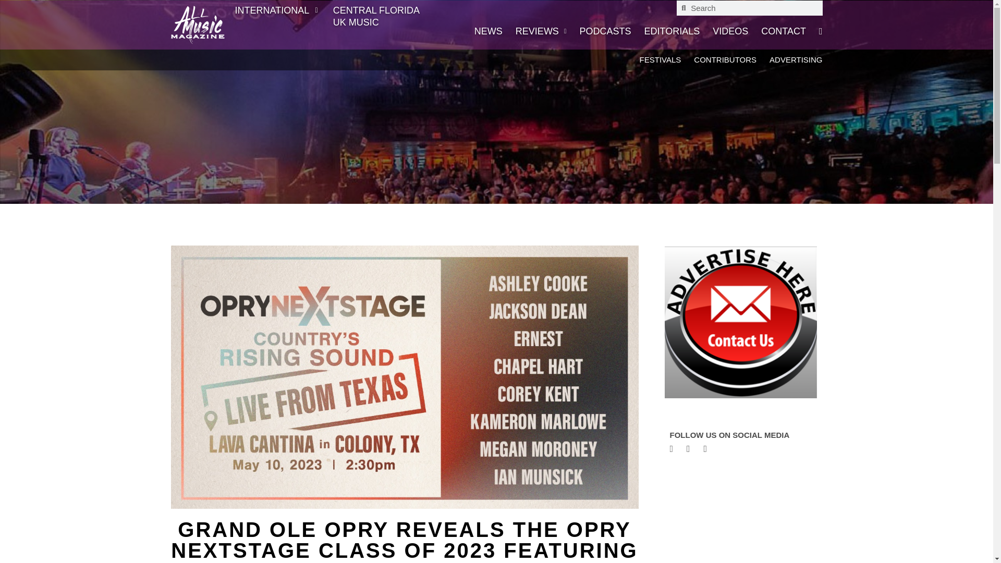 The width and height of the screenshot is (1001, 563). Describe the element at coordinates (278, 10) in the screenshot. I see `INTERNATIONAL` at that location.